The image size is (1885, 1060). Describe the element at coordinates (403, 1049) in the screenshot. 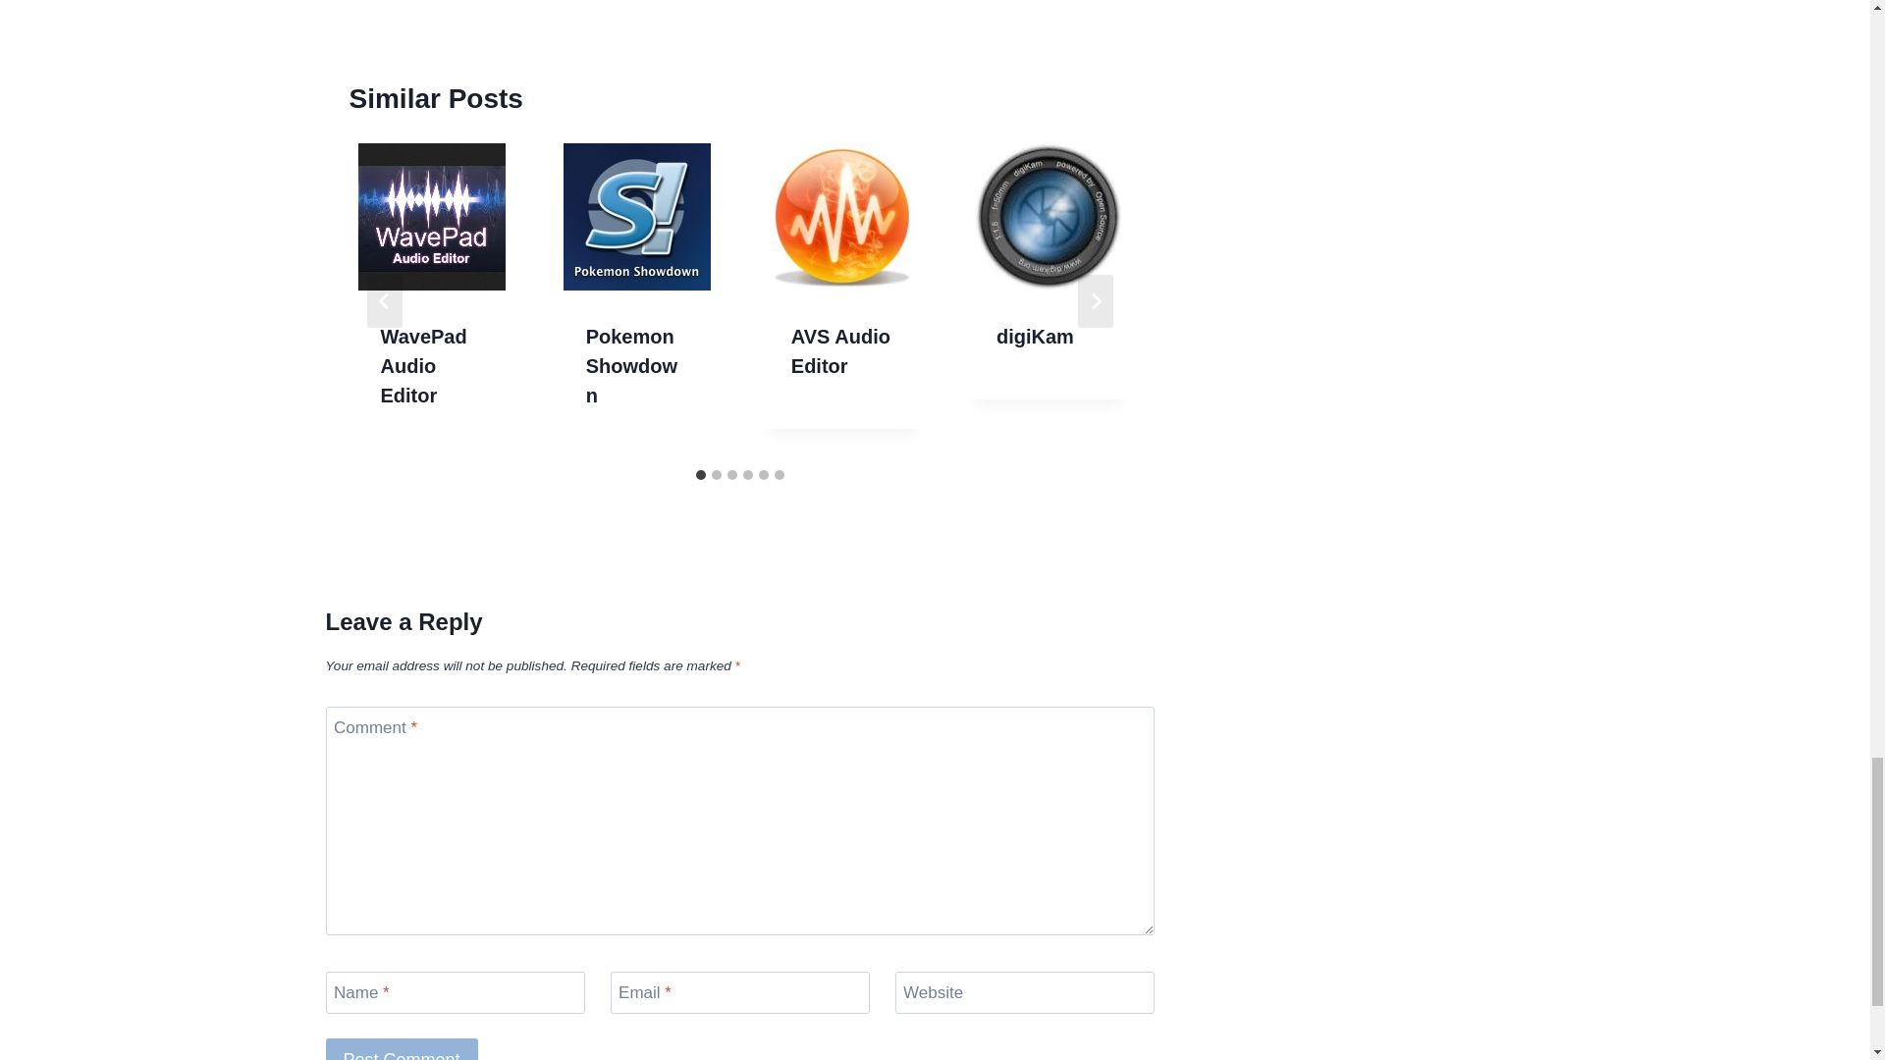

I see `Post Comment` at that location.